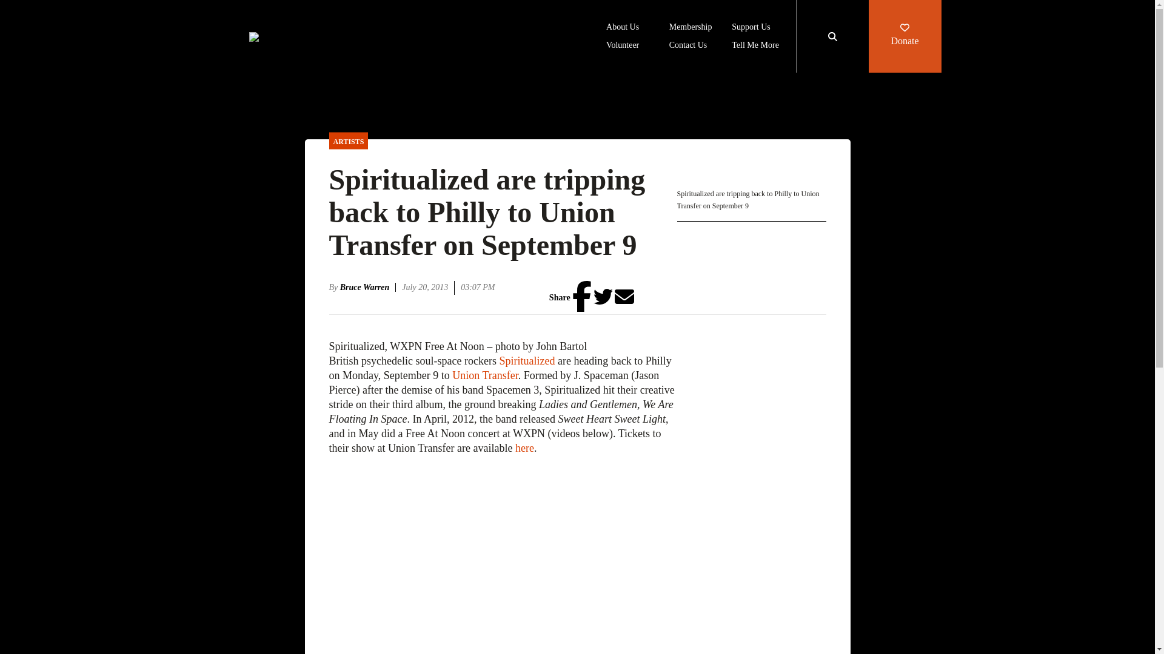  What do you see at coordinates (623, 46) in the screenshot?
I see `Volunteer` at bounding box center [623, 46].